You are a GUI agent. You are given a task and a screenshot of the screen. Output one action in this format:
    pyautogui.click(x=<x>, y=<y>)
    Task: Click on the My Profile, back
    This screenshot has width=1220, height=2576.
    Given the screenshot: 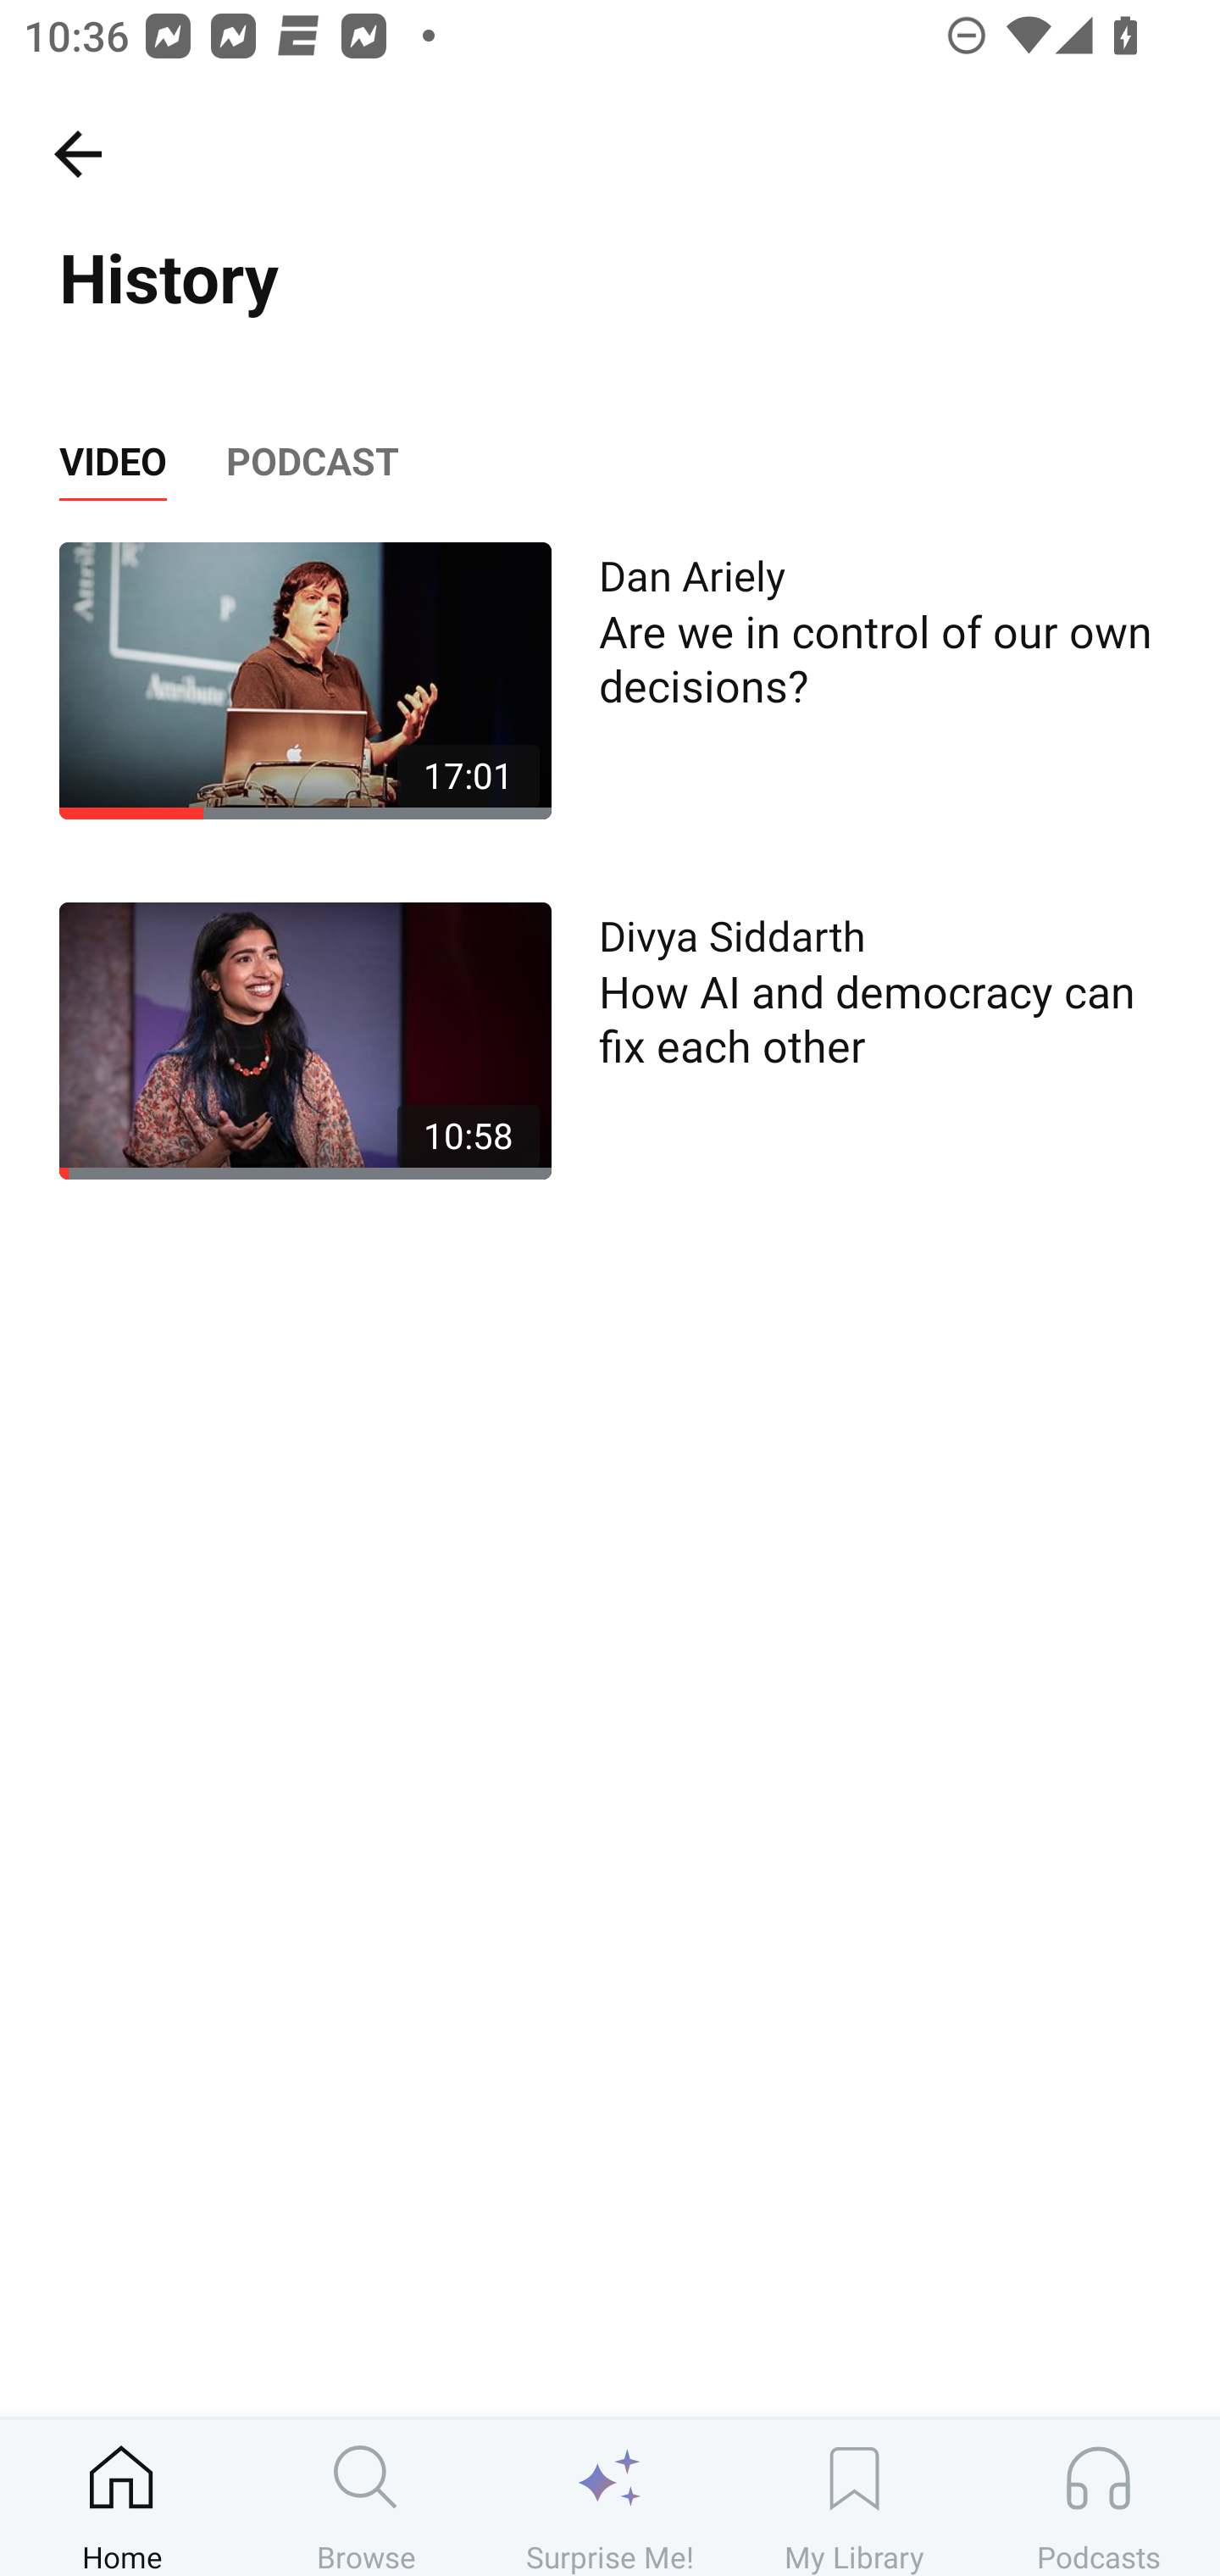 What is the action you would take?
    pyautogui.click(x=77, y=153)
    